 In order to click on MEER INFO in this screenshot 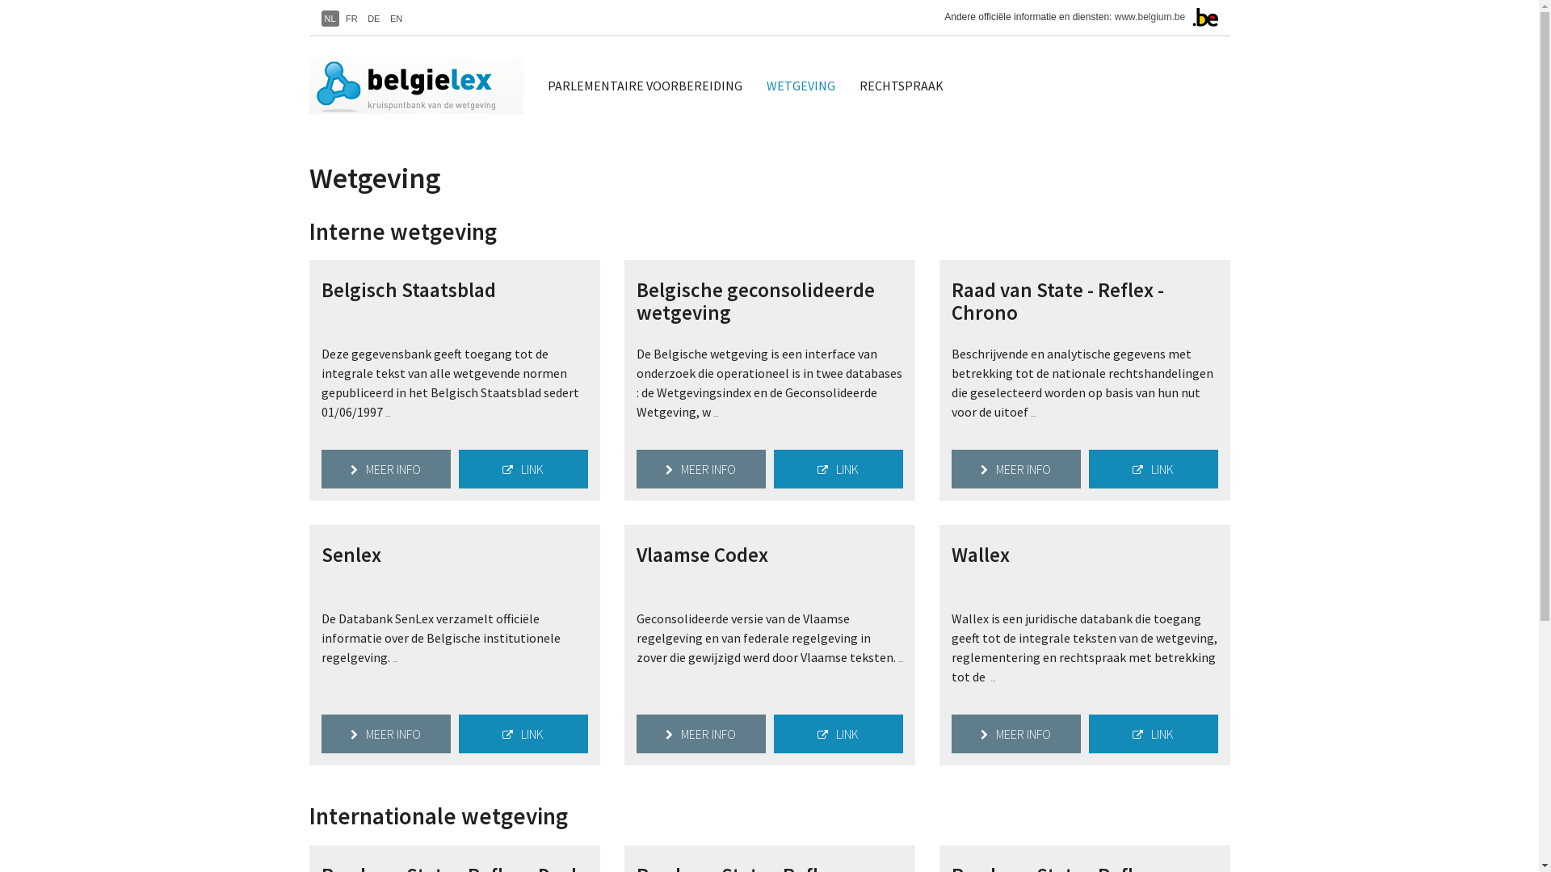, I will do `click(701, 734)`.